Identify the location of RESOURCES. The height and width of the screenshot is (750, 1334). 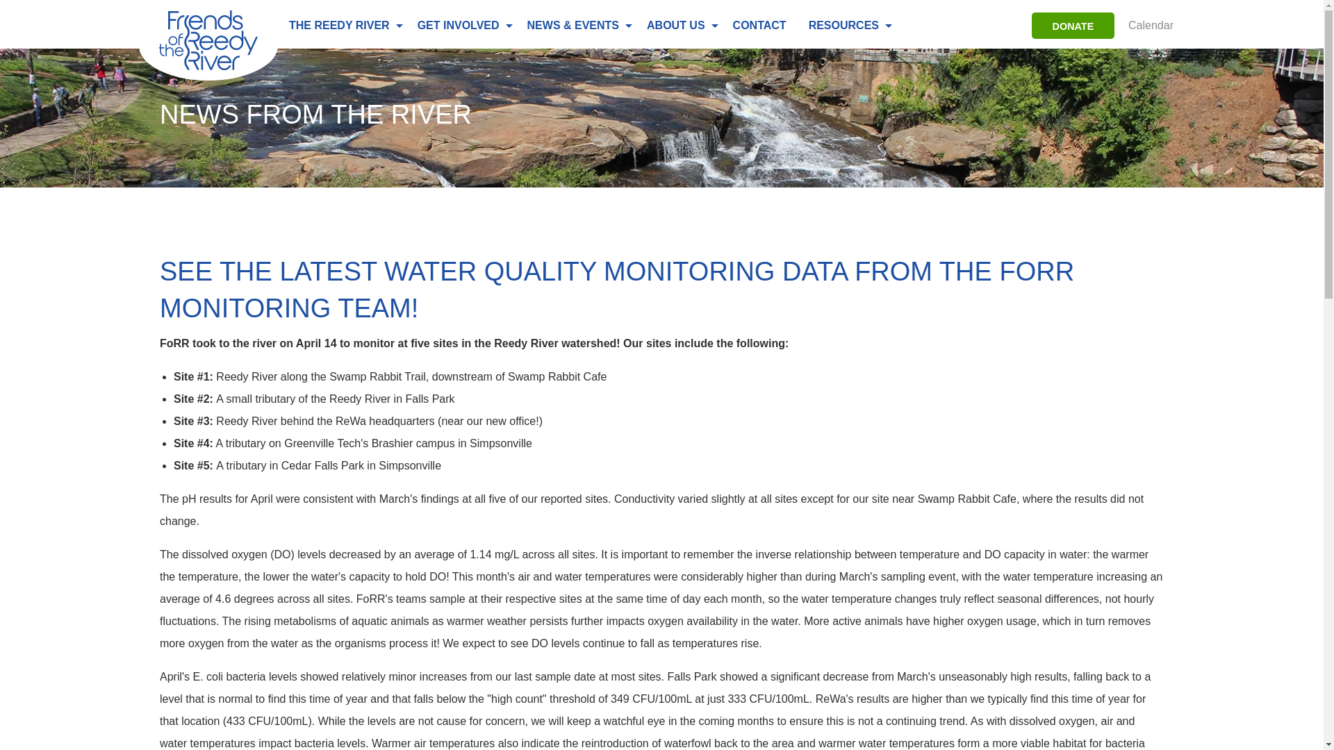
(846, 26).